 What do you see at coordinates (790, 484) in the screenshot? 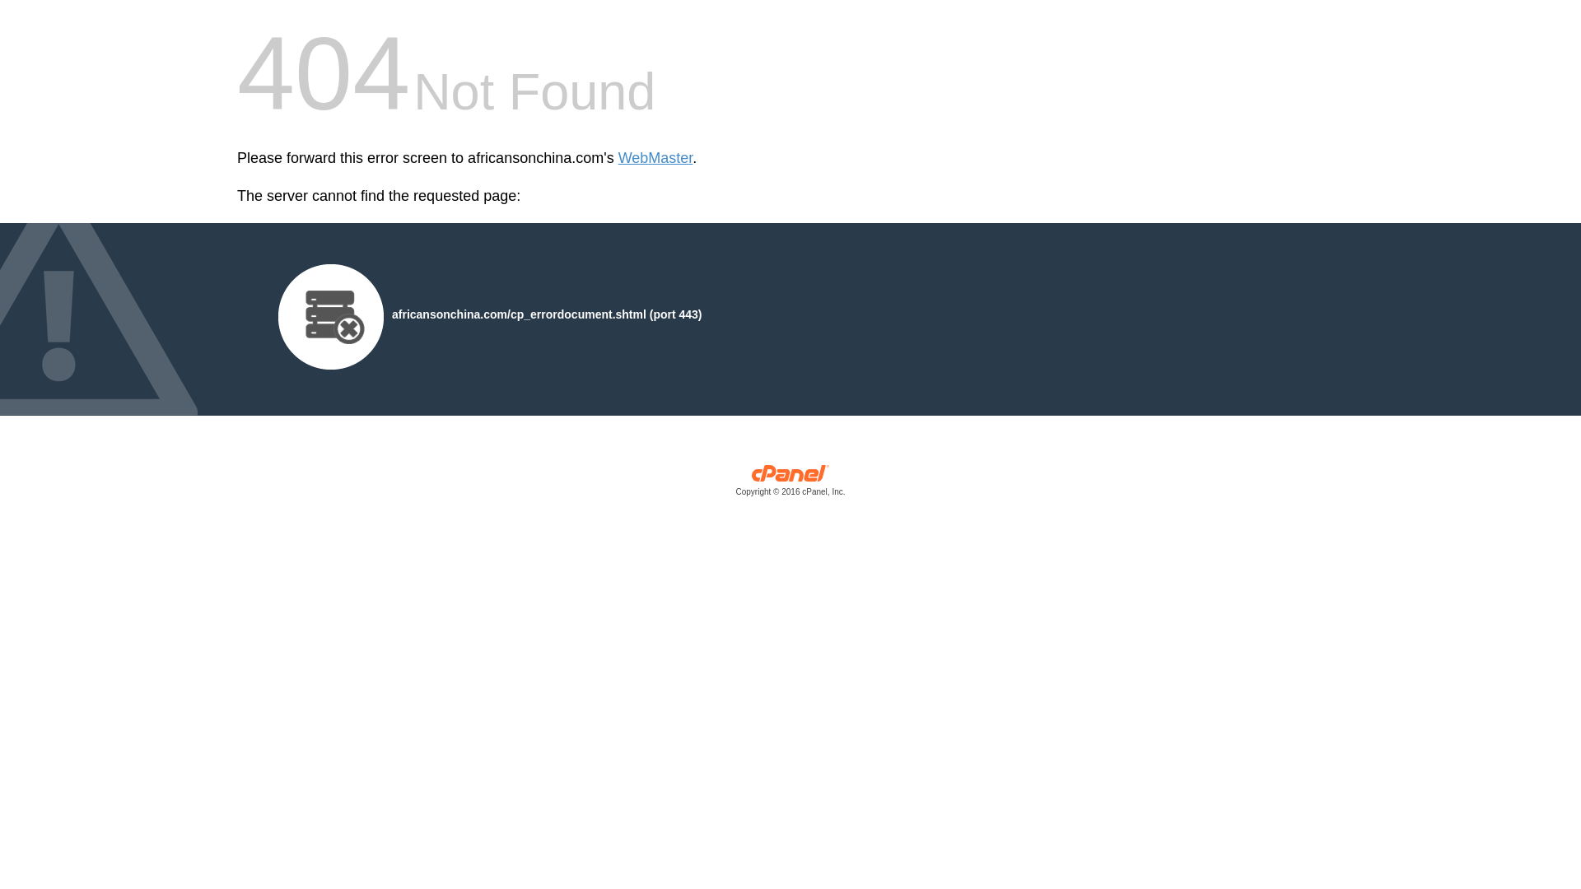
I see `cPanel, Inc.` at bounding box center [790, 484].